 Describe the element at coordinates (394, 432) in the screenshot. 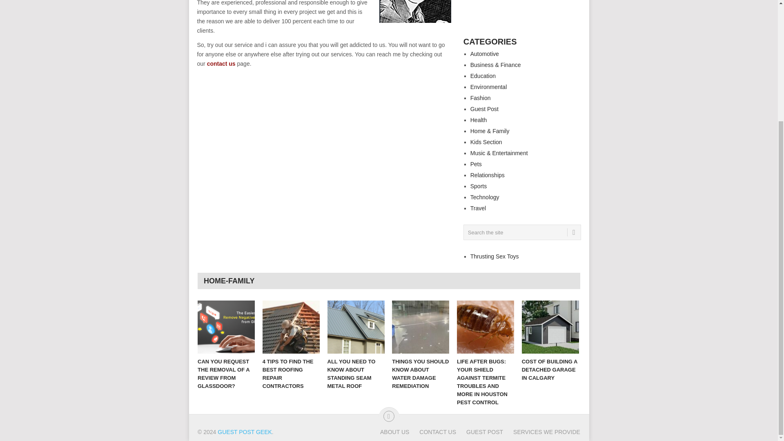

I see `ABOUT US` at that location.